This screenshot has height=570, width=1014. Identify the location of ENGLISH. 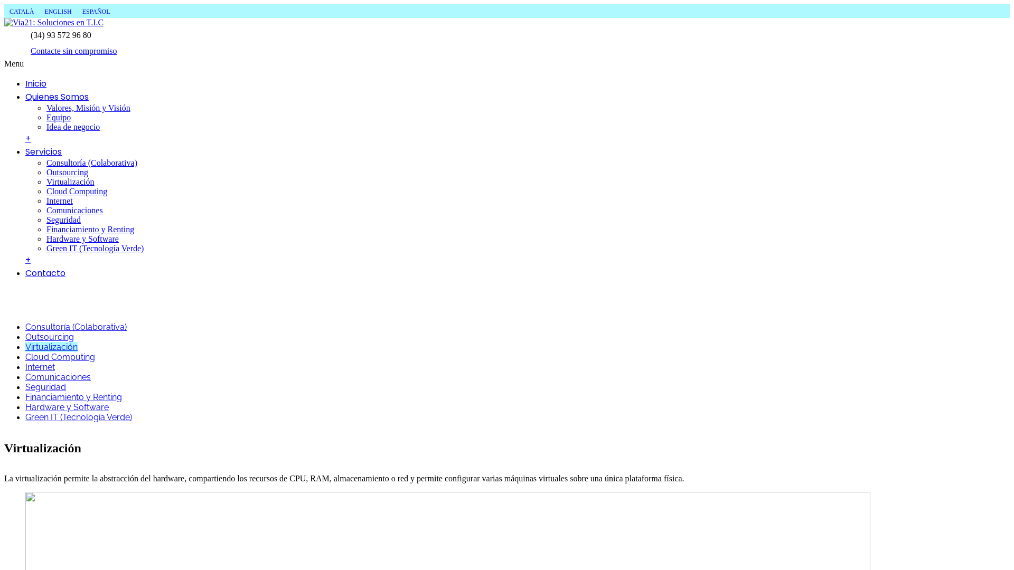
(58, 11).